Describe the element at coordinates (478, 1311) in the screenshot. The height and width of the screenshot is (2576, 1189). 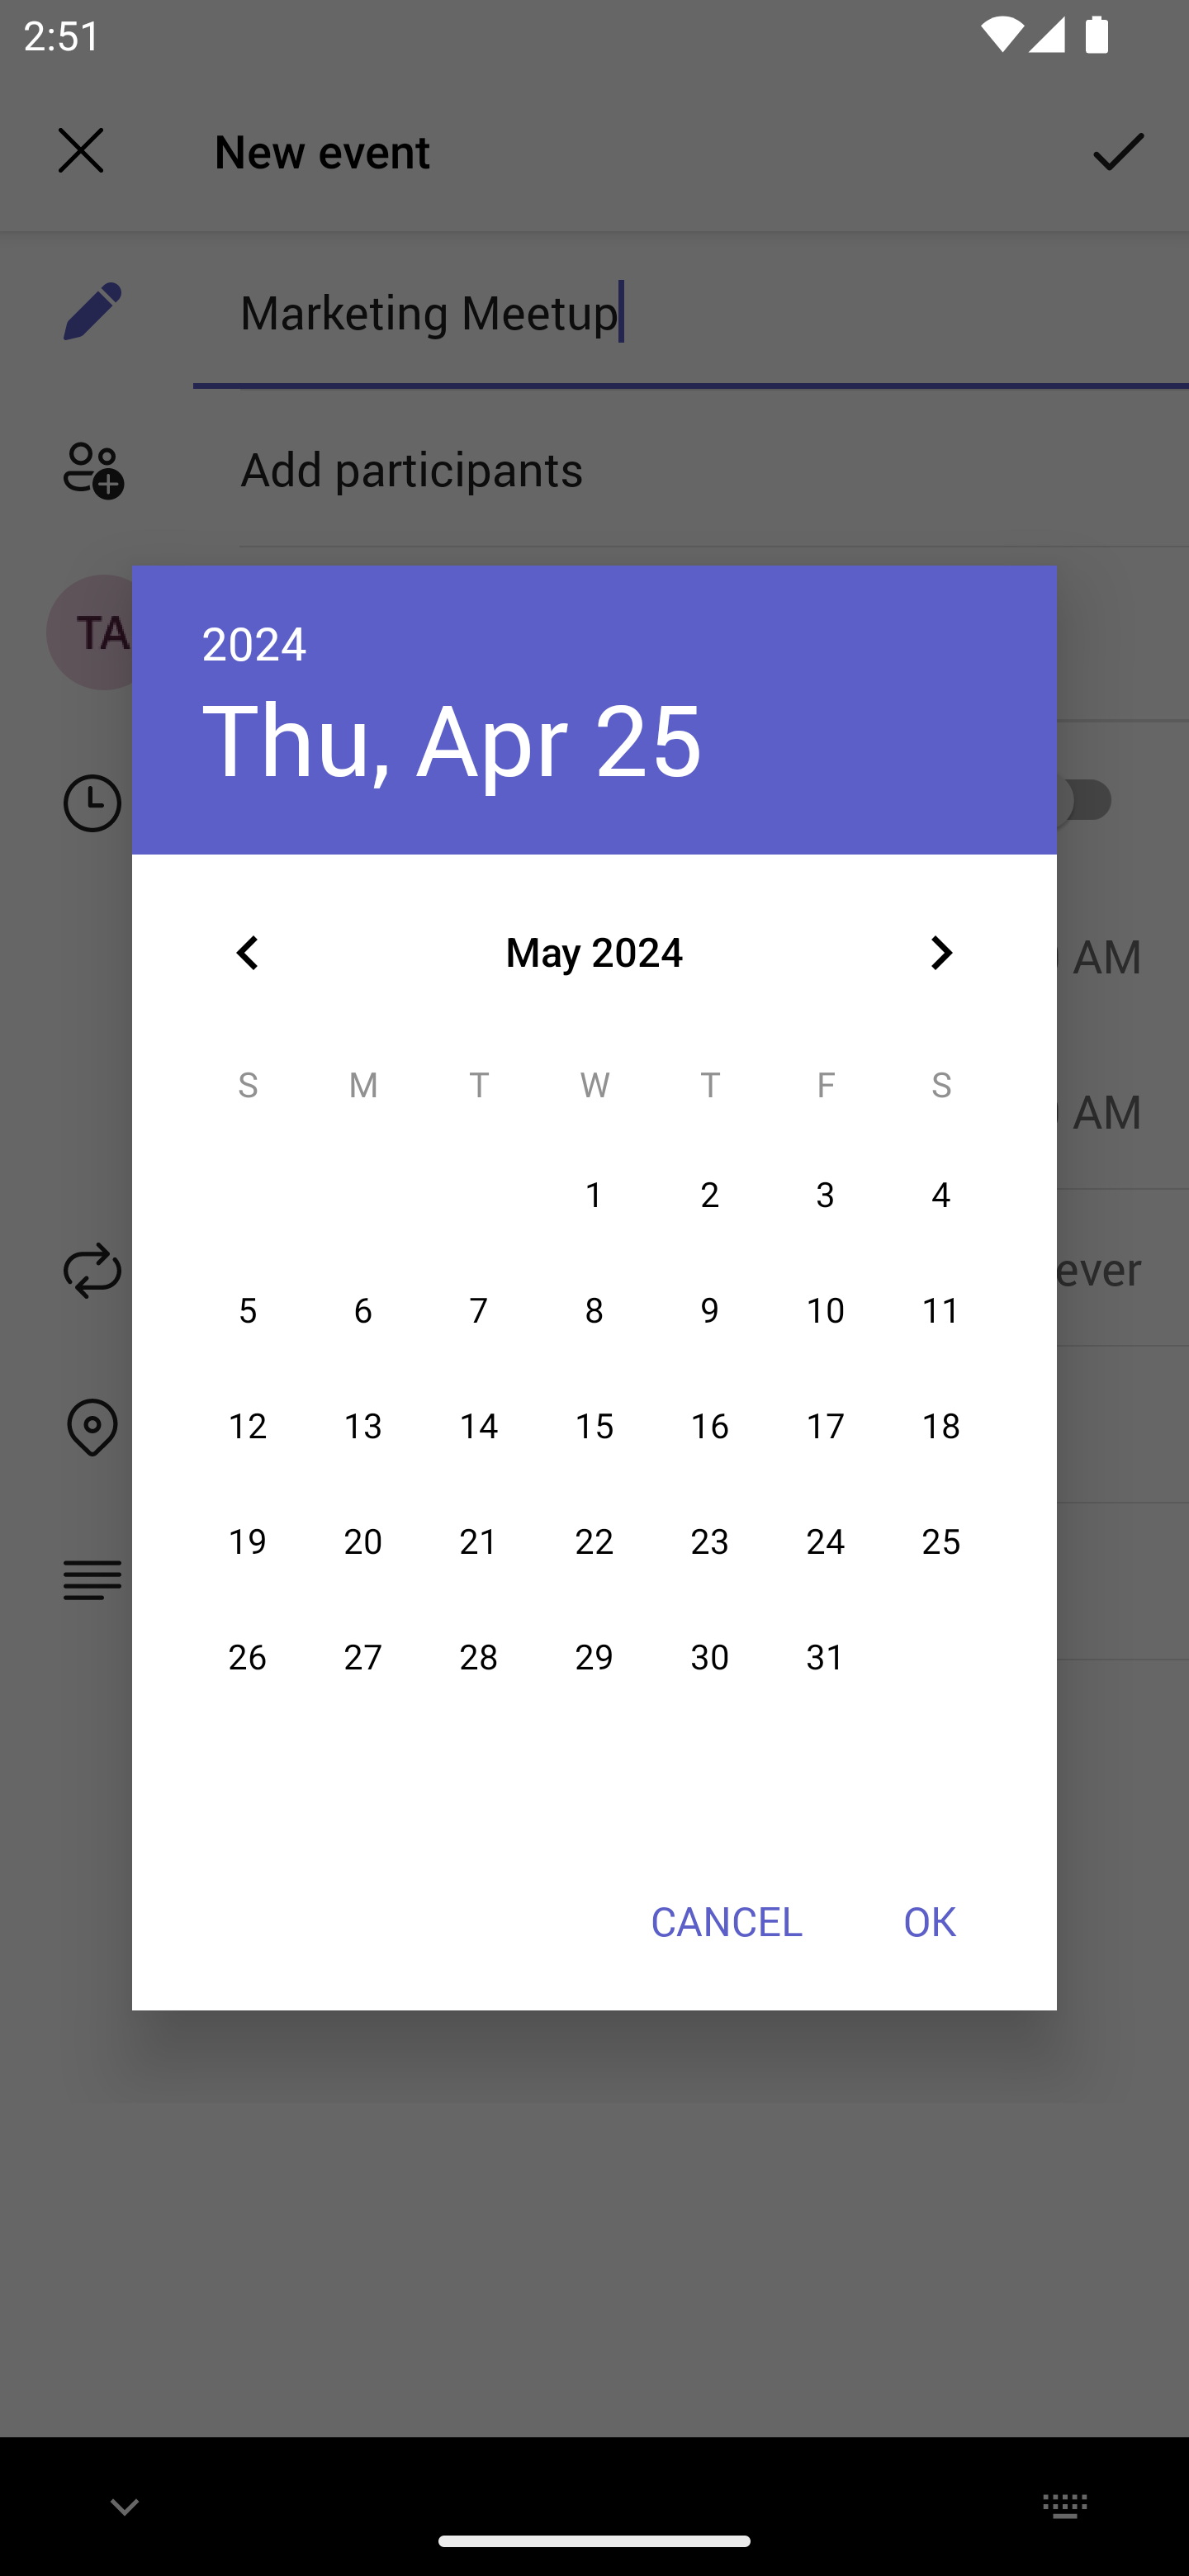
I see `7 07 May 2024` at that location.